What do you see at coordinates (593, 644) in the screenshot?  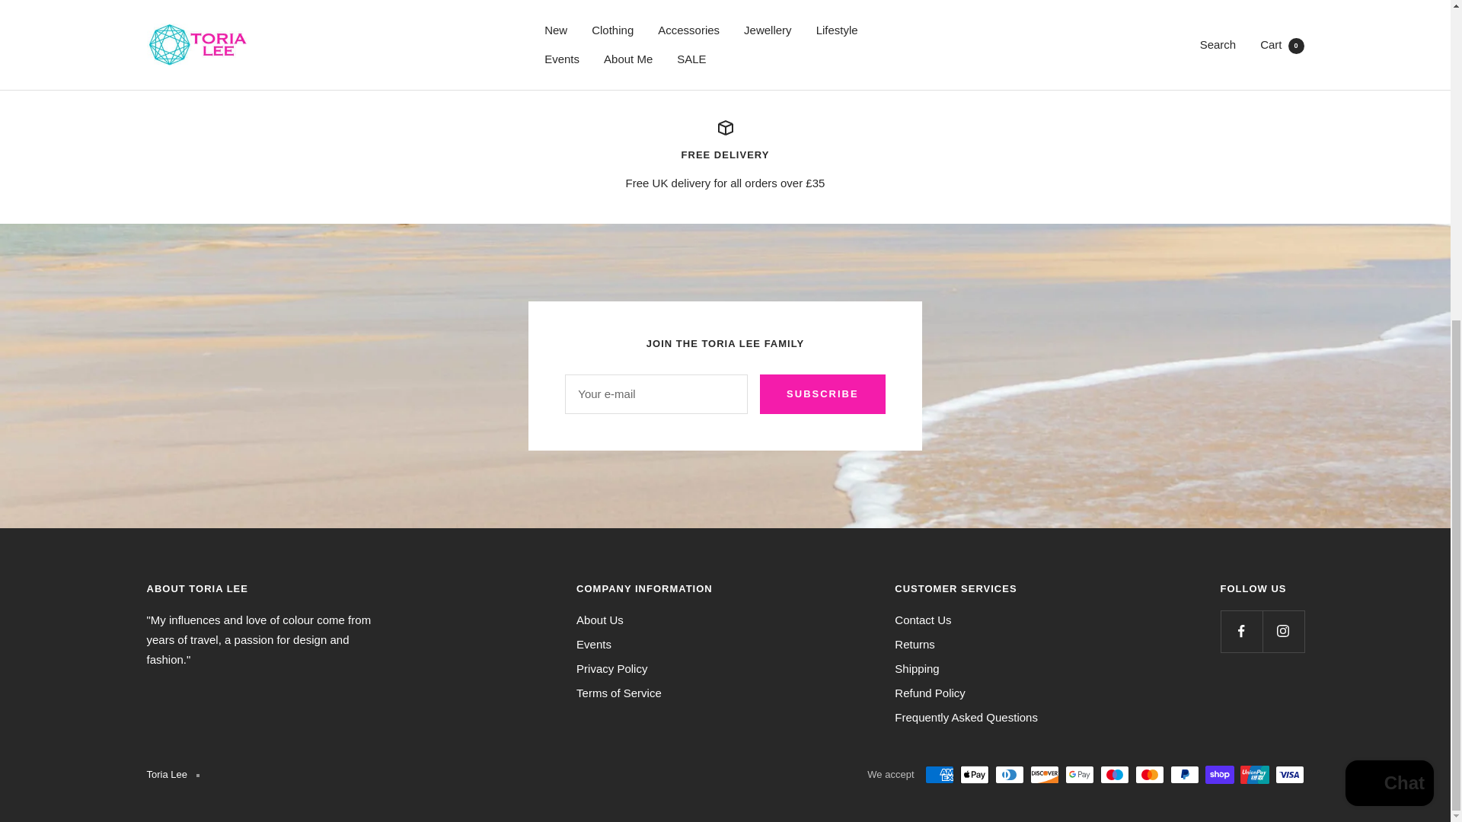 I see `Events` at bounding box center [593, 644].